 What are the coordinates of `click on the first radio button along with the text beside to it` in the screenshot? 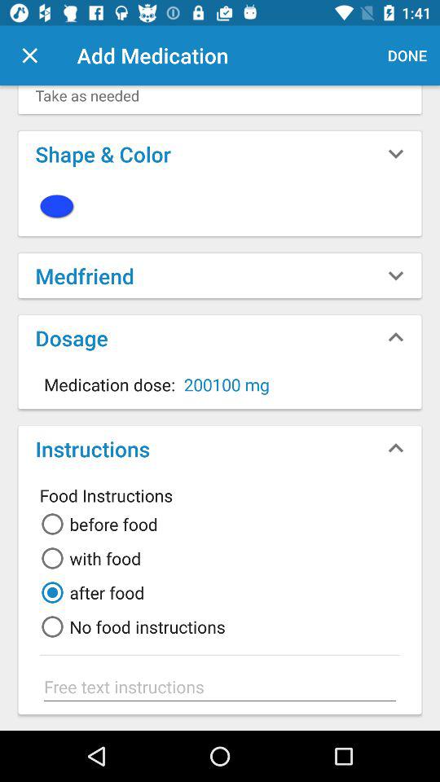 It's located at (96, 525).